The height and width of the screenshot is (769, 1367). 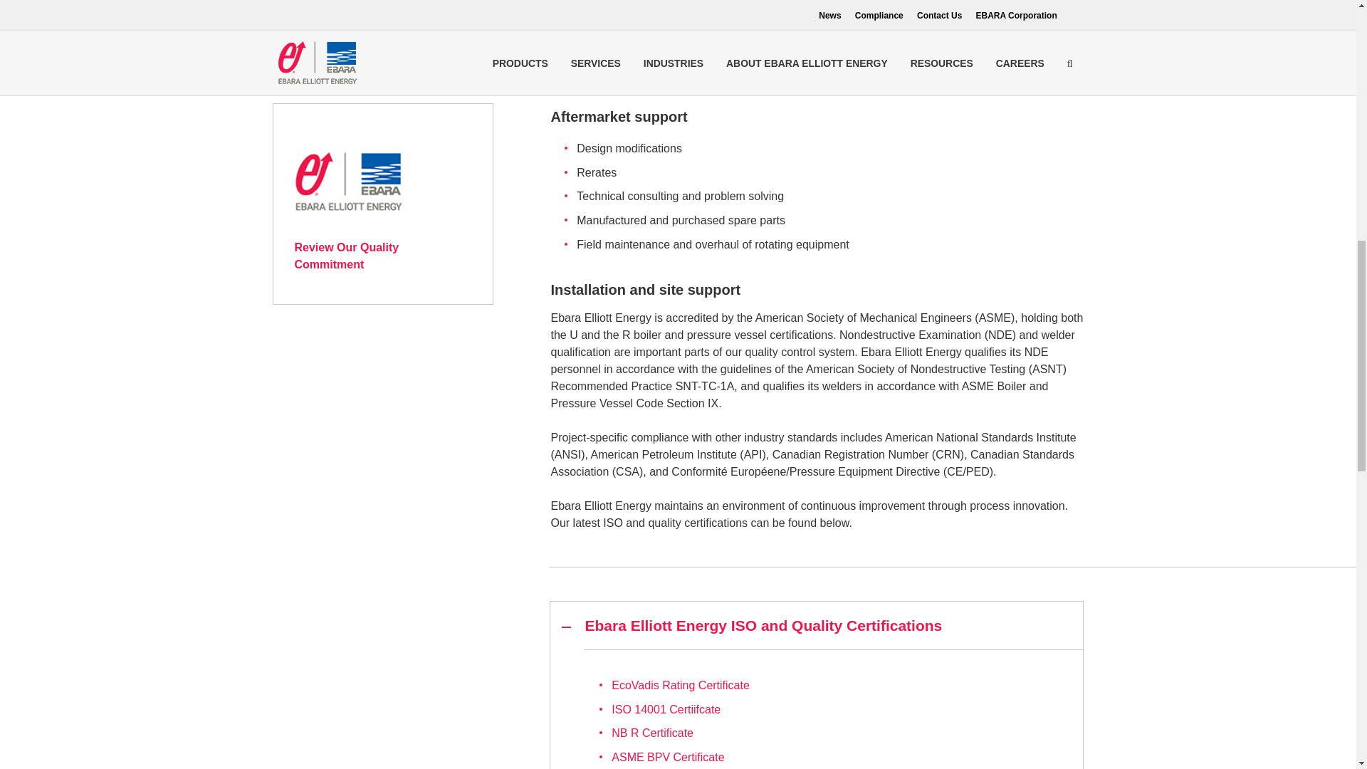 I want to click on ASME BPV Certificate, so click(x=668, y=758).